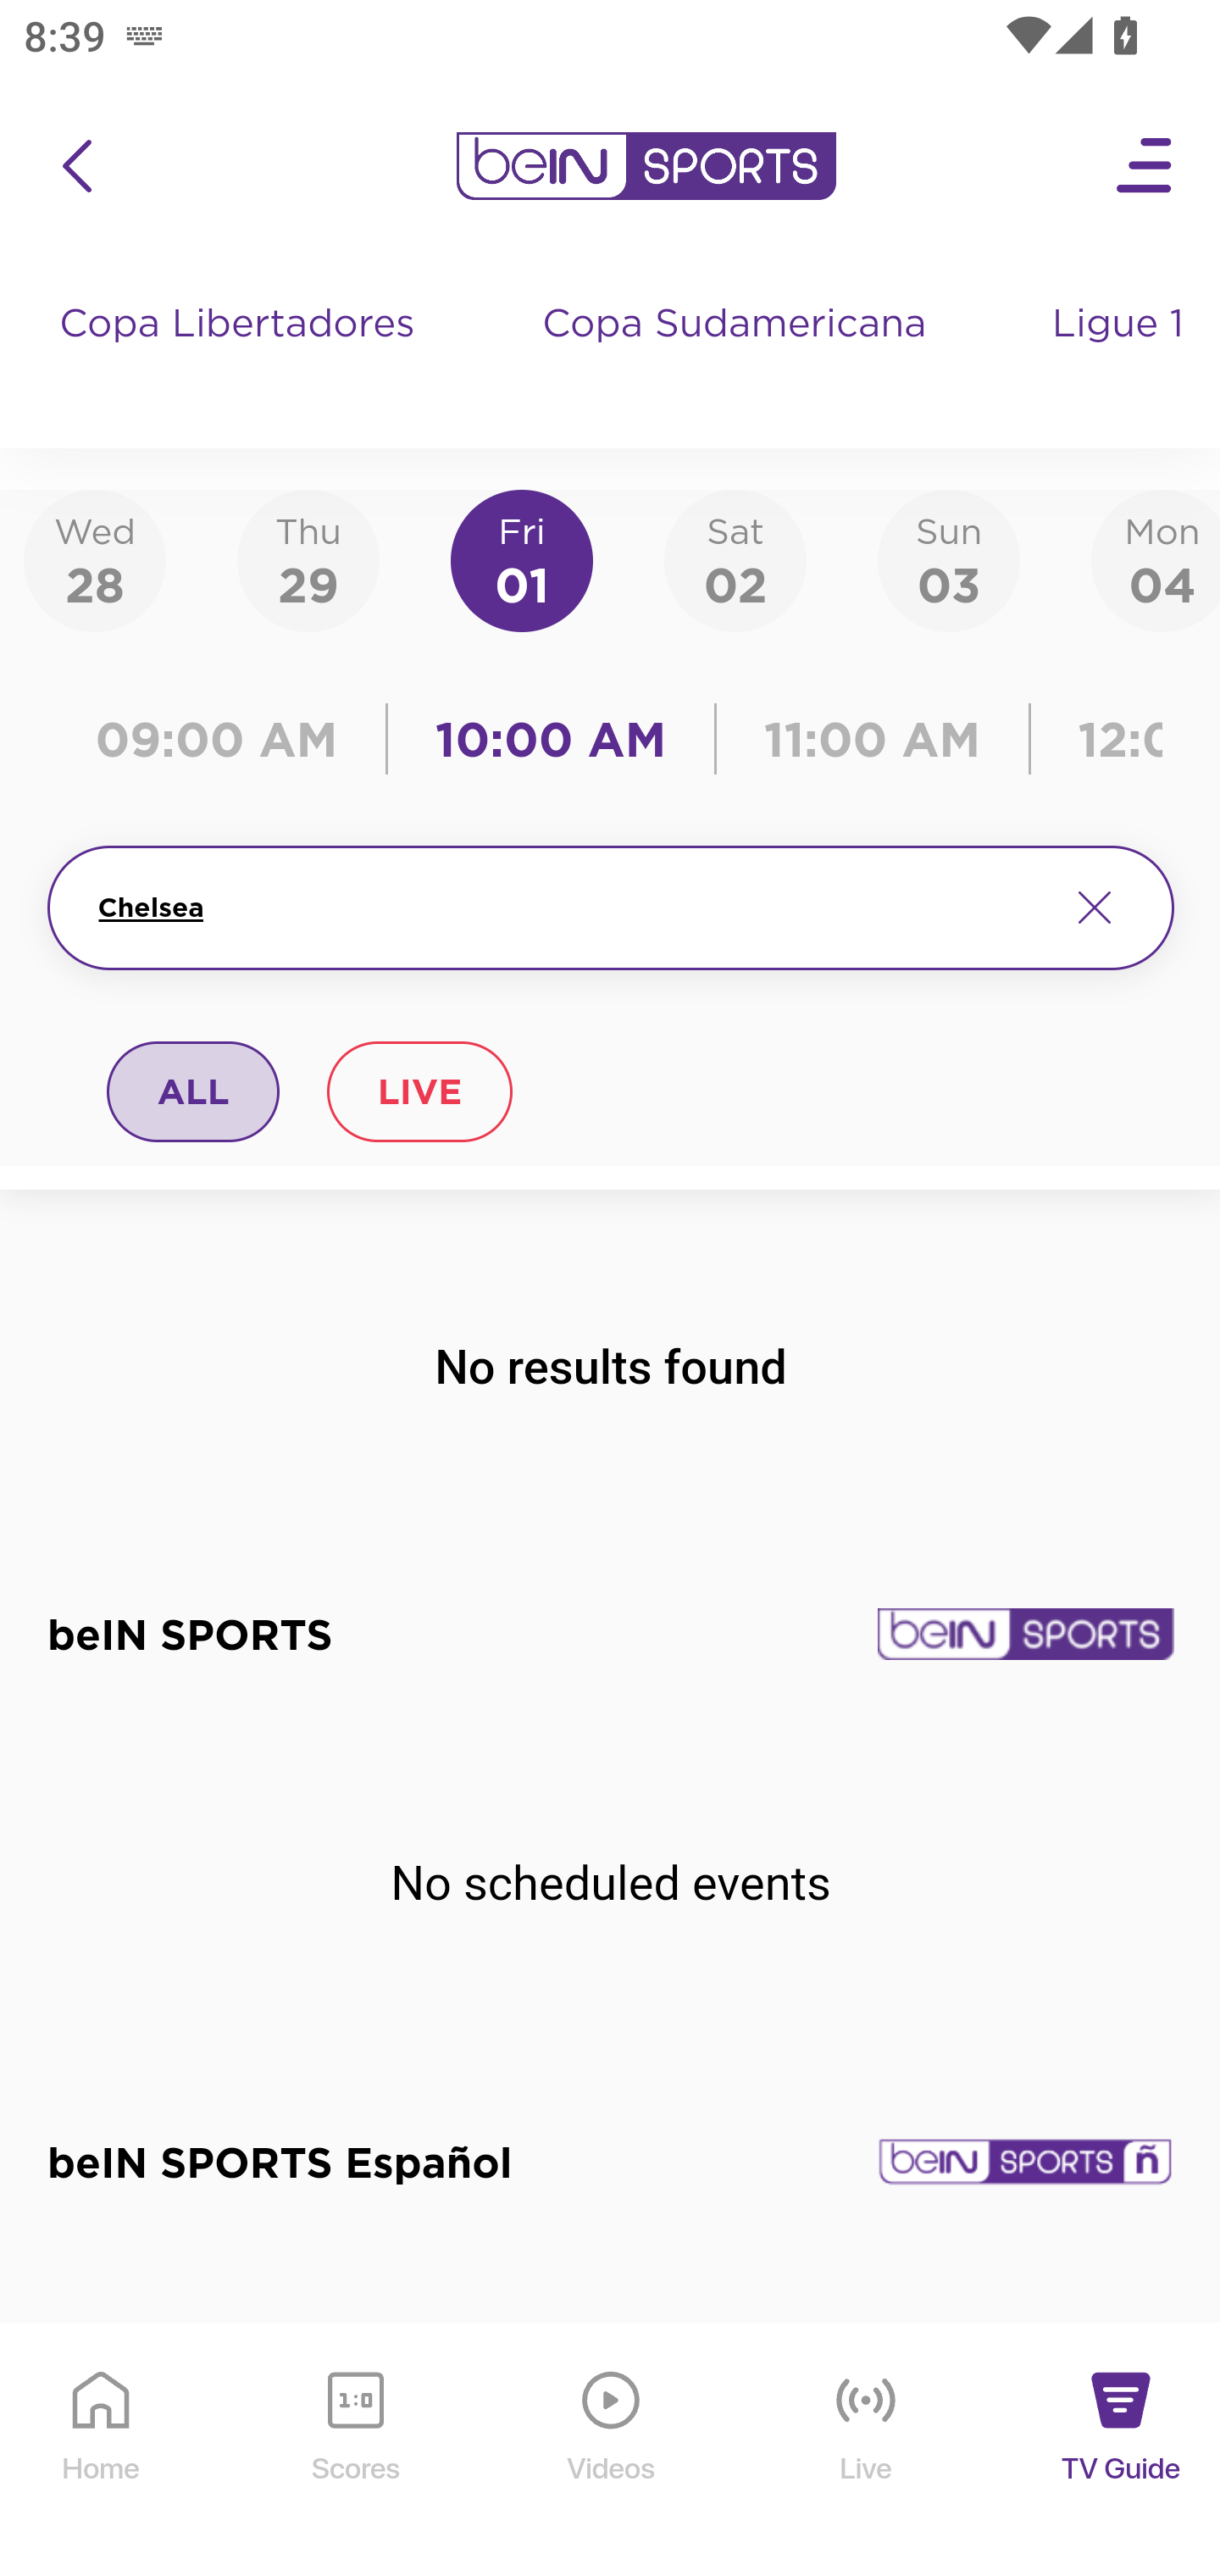  Describe the element at coordinates (76, 166) in the screenshot. I see `icon back` at that location.